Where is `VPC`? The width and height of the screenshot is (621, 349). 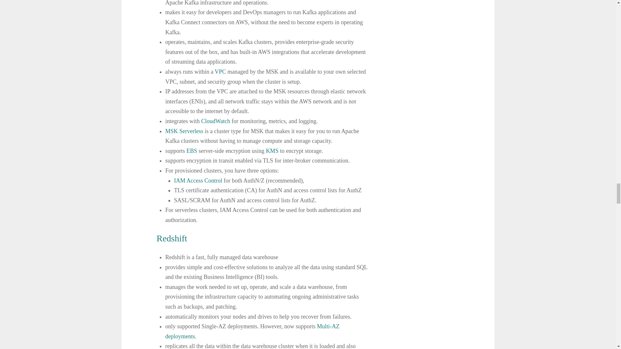
VPC is located at coordinates (220, 72).